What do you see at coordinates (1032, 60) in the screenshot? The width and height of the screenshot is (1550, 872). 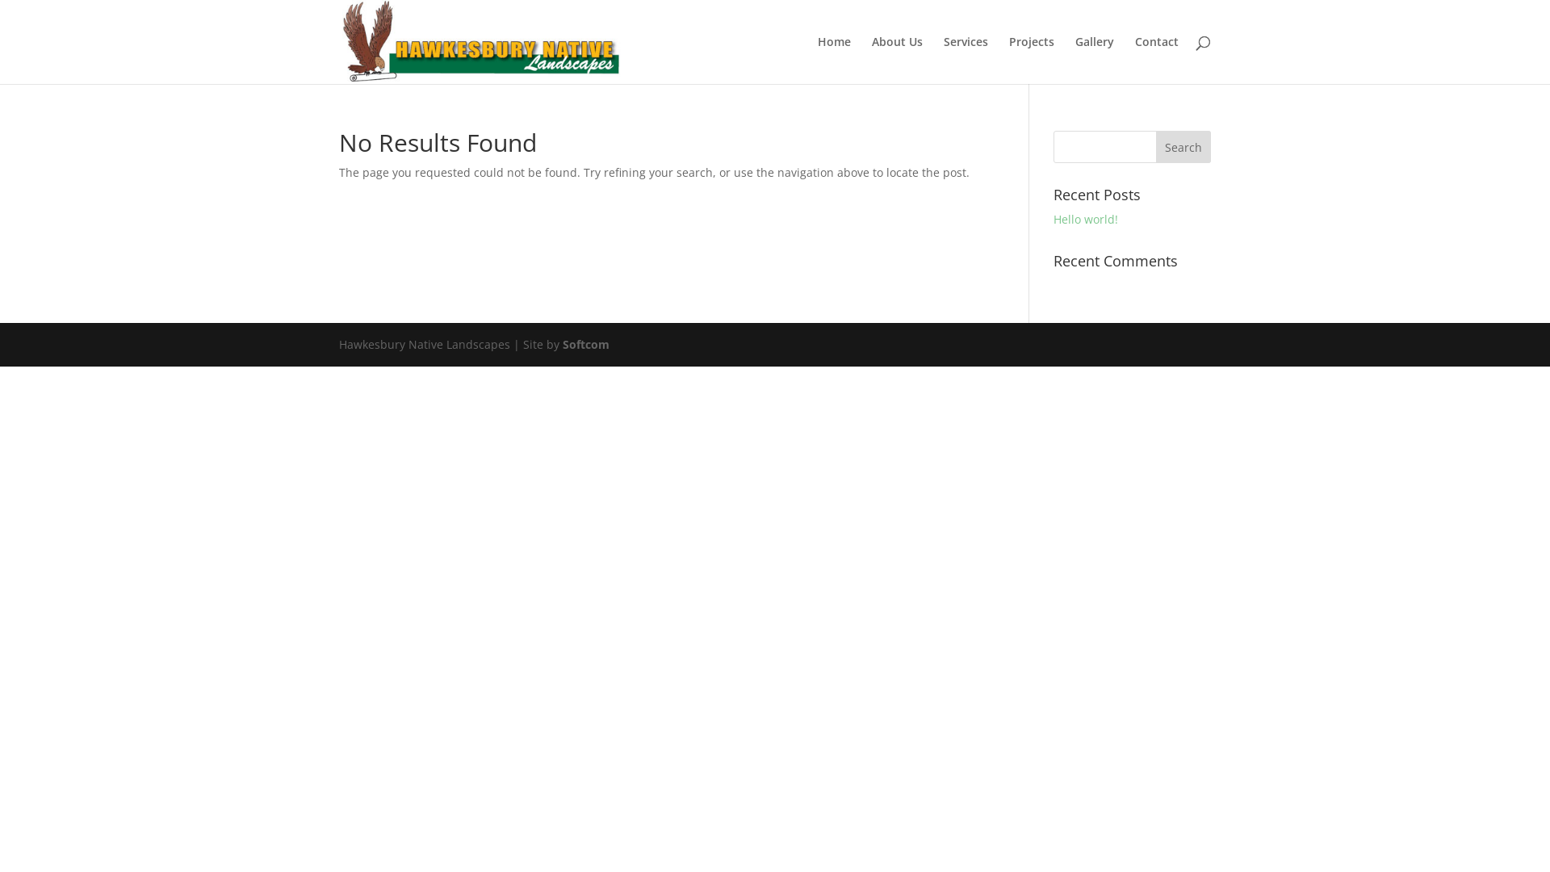 I see `Projects` at bounding box center [1032, 60].